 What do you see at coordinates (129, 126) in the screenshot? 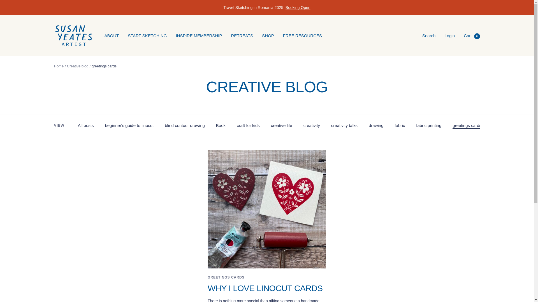
I see `beginner's guide to linocut` at bounding box center [129, 126].